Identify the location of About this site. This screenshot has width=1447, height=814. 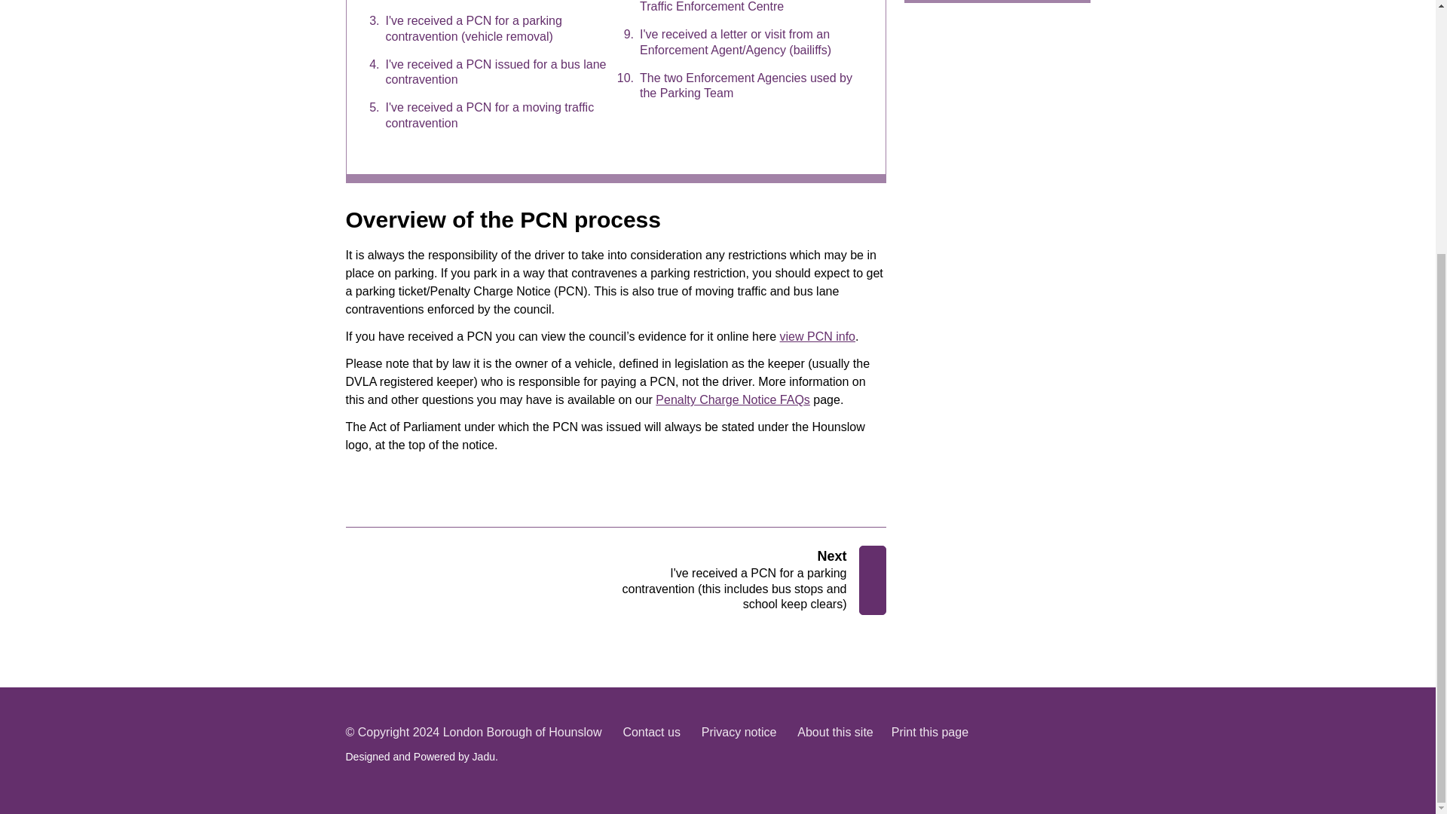
(835, 733).